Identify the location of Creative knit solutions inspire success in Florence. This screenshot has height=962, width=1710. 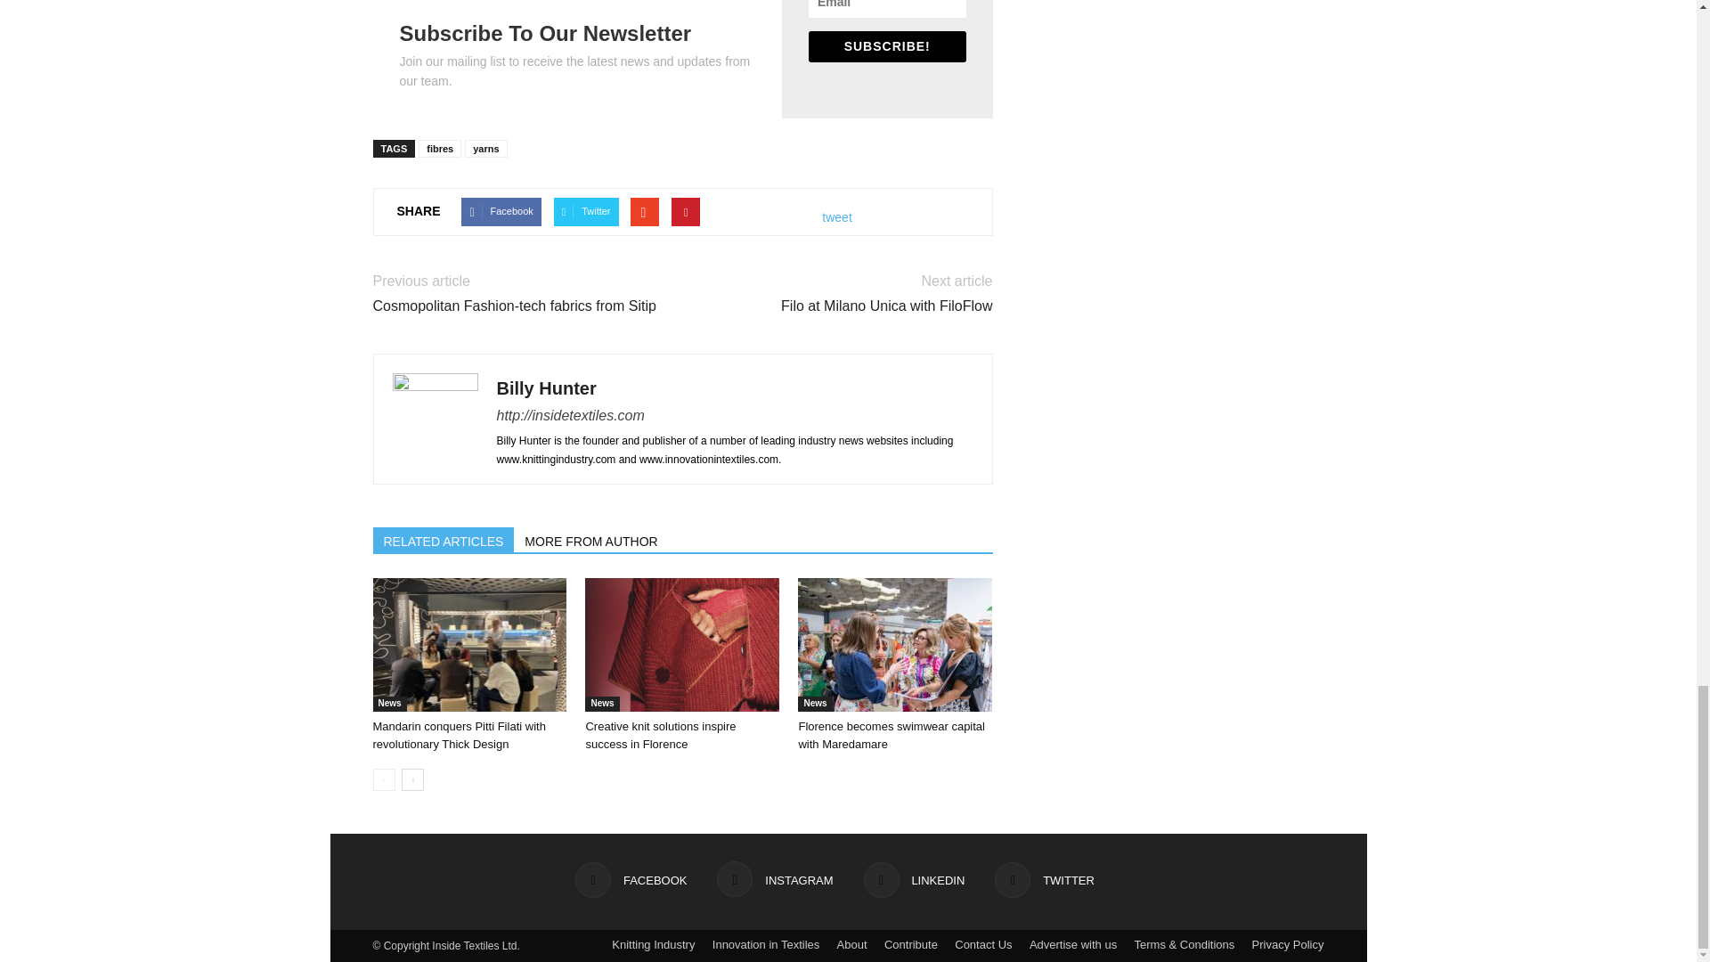
(682, 645).